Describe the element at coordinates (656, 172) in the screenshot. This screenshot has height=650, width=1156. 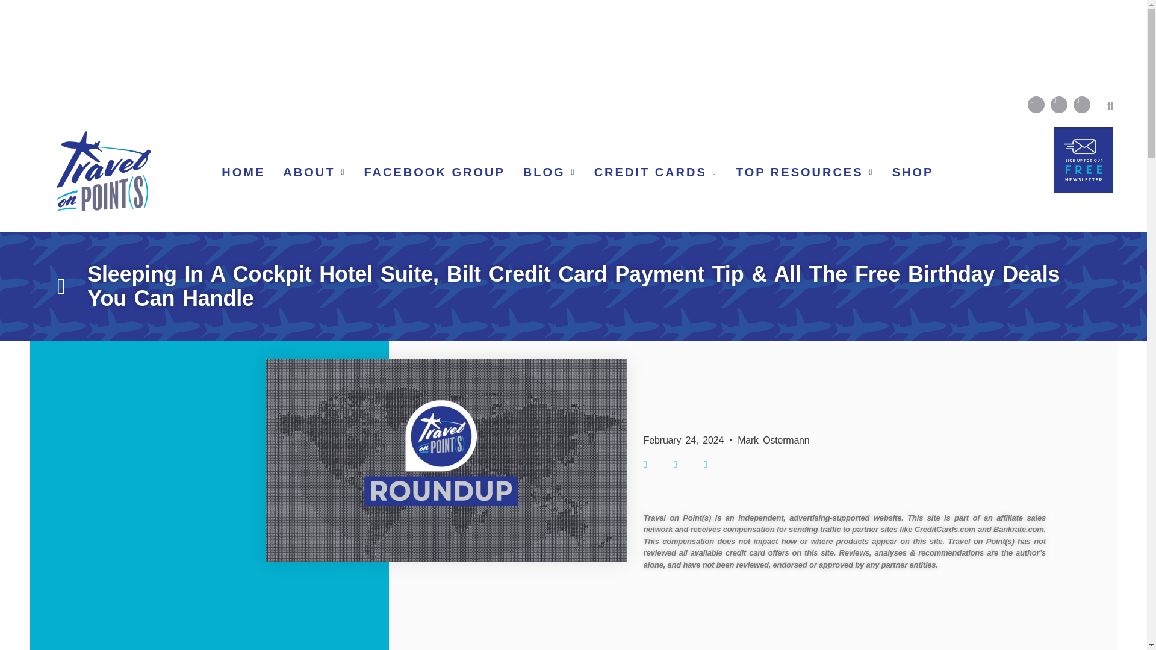
I see `CREDIT CARDS` at that location.